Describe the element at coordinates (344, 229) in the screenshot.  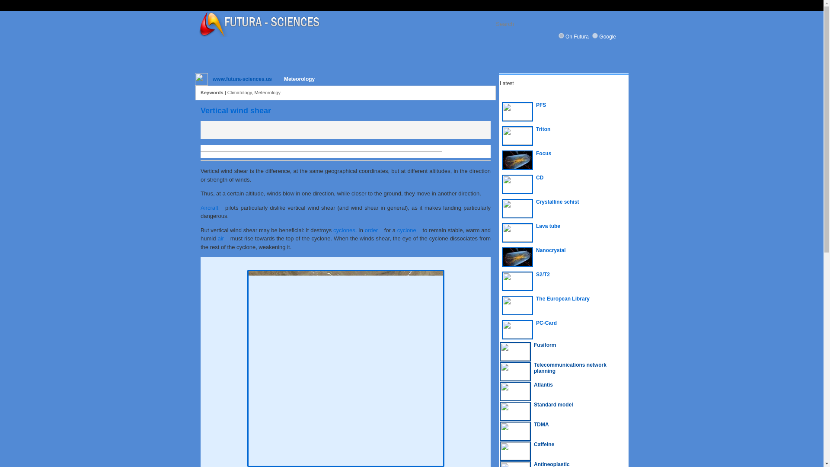
I see `Dossier Cyclone, ouragan, typhon : qui sont-ils ?` at that location.